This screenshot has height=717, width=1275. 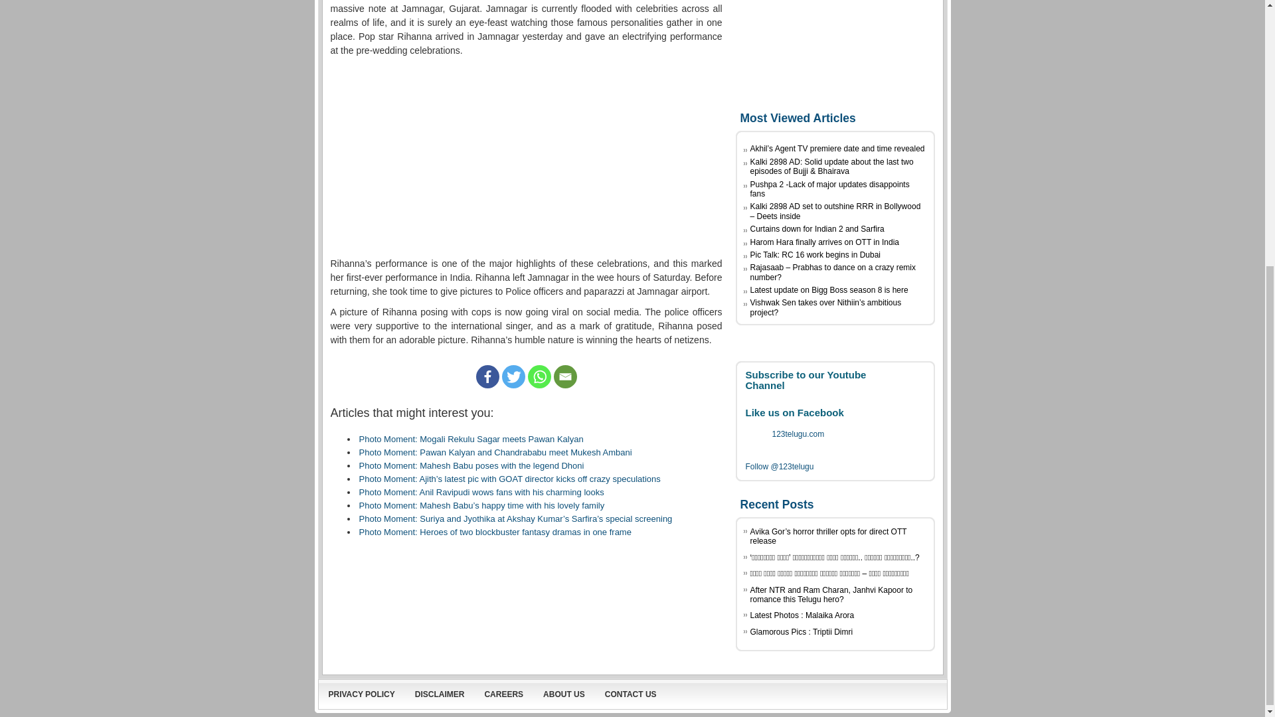 I want to click on Latest Photos : Malaika Arora, so click(x=802, y=615).